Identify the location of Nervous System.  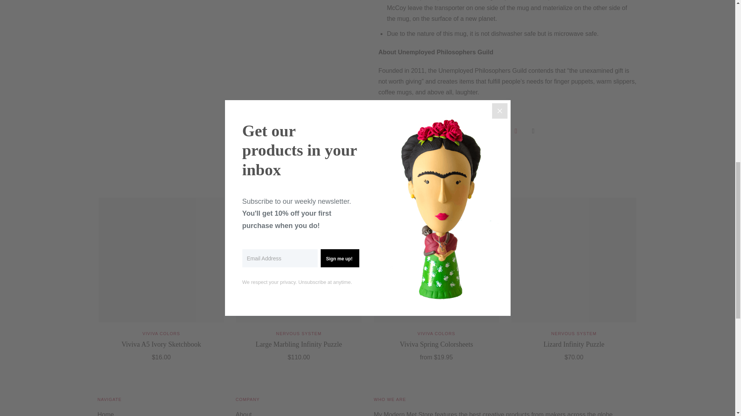
(574, 333).